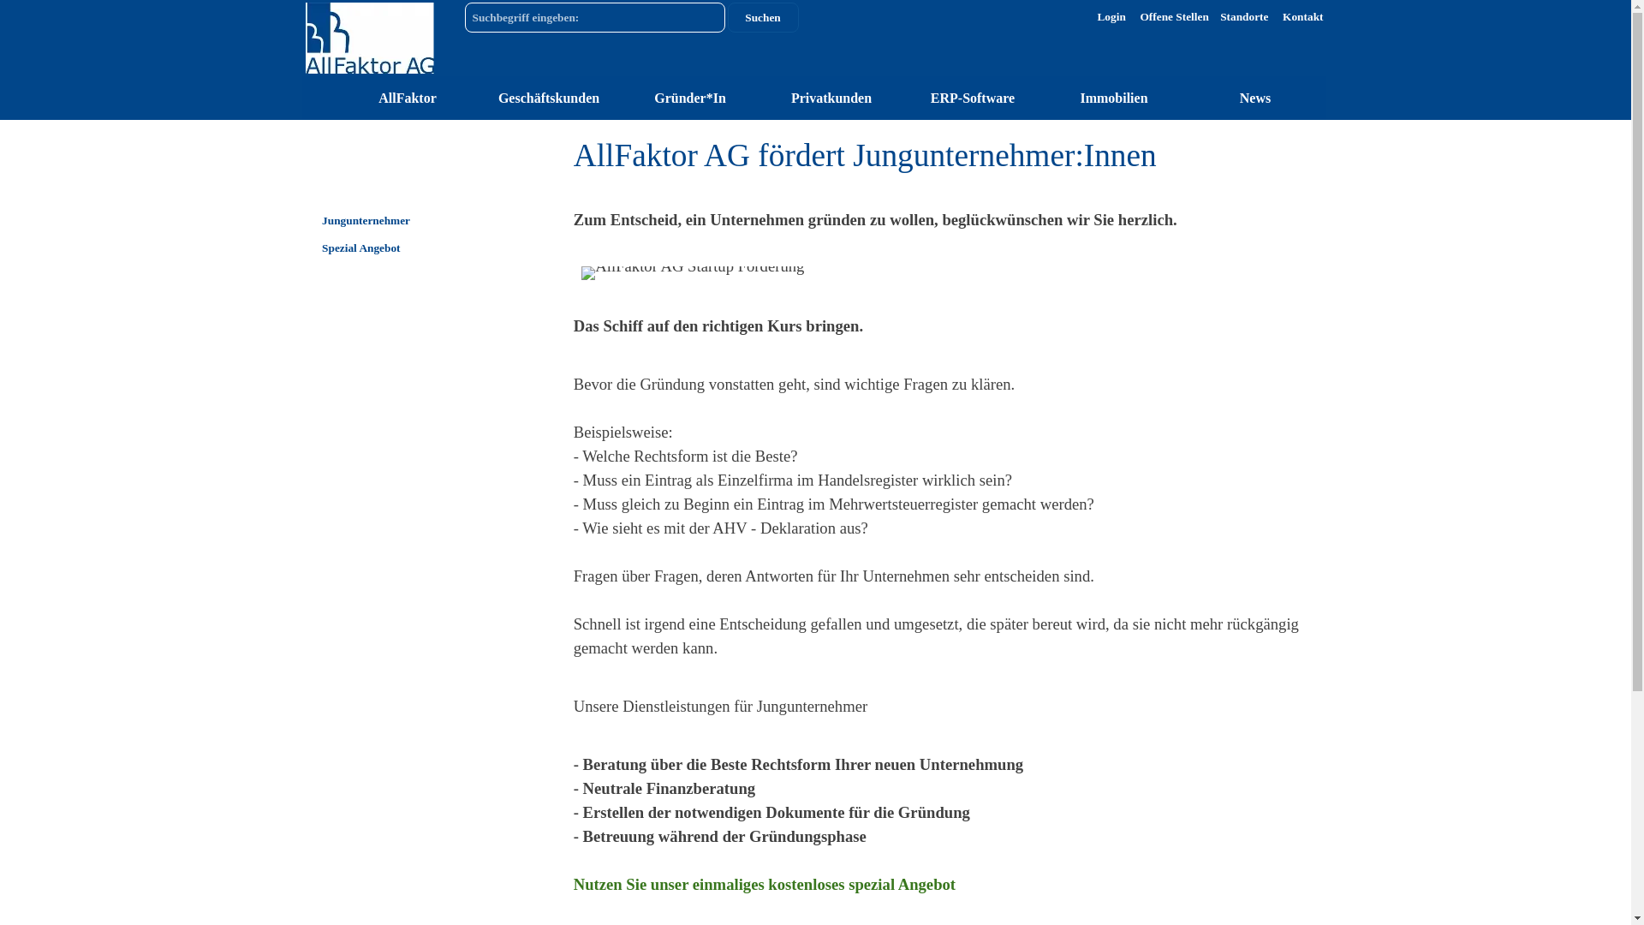  What do you see at coordinates (973, 98) in the screenshot?
I see `ERP-Software` at bounding box center [973, 98].